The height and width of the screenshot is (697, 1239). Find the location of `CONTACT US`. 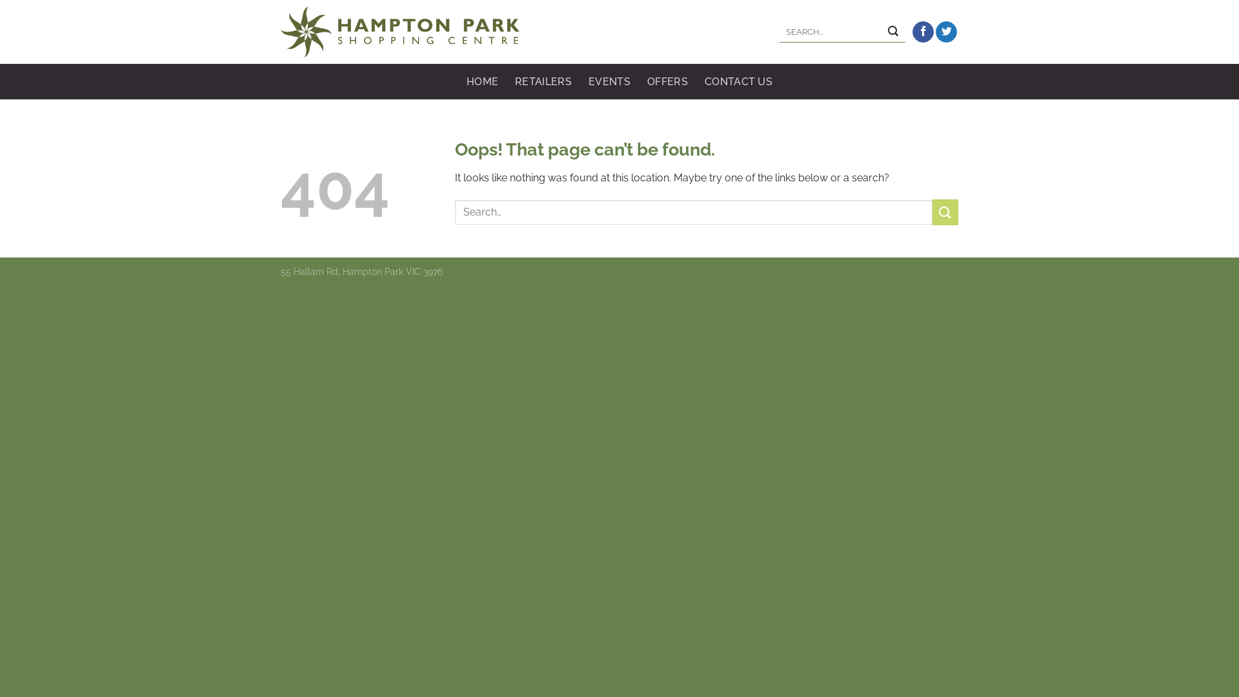

CONTACT US is located at coordinates (738, 81).